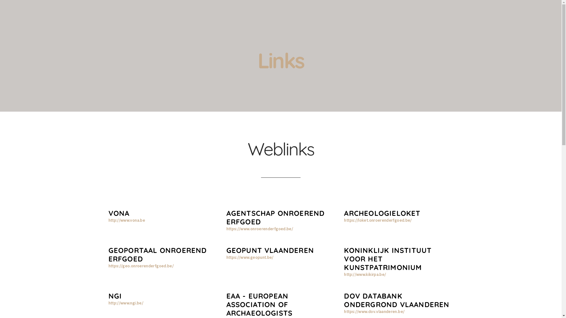 Image resolution: width=566 pixels, height=318 pixels. Describe the element at coordinates (115, 296) in the screenshot. I see `NGI` at that location.